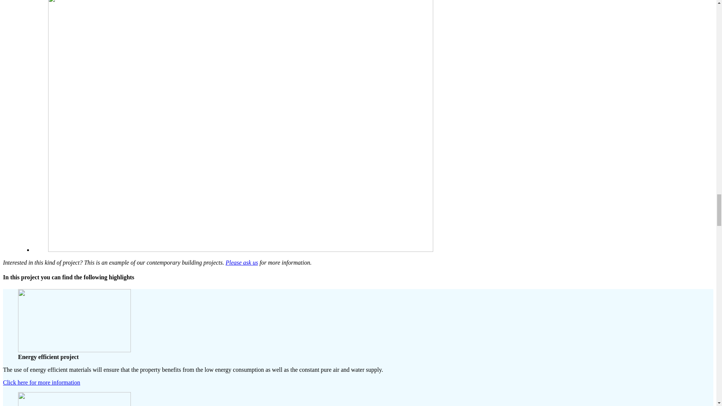 This screenshot has width=722, height=406. Describe the element at coordinates (41, 382) in the screenshot. I see `Click here for more information` at that location.